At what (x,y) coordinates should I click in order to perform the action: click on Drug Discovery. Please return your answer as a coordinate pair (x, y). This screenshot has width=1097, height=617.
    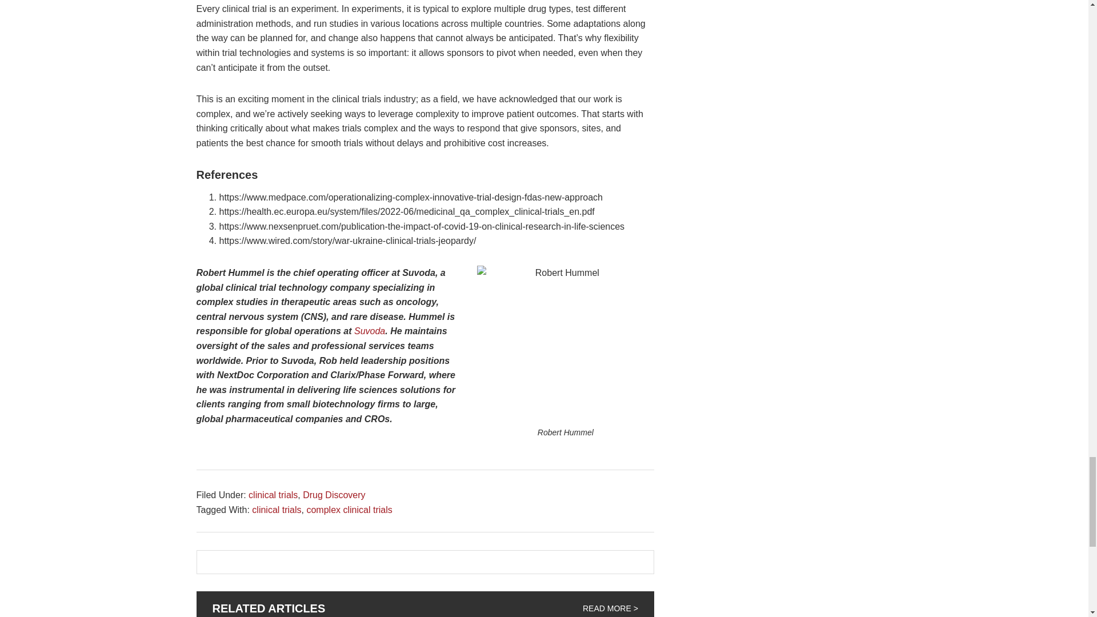
    Looking at the image, I should click on (334, 495).